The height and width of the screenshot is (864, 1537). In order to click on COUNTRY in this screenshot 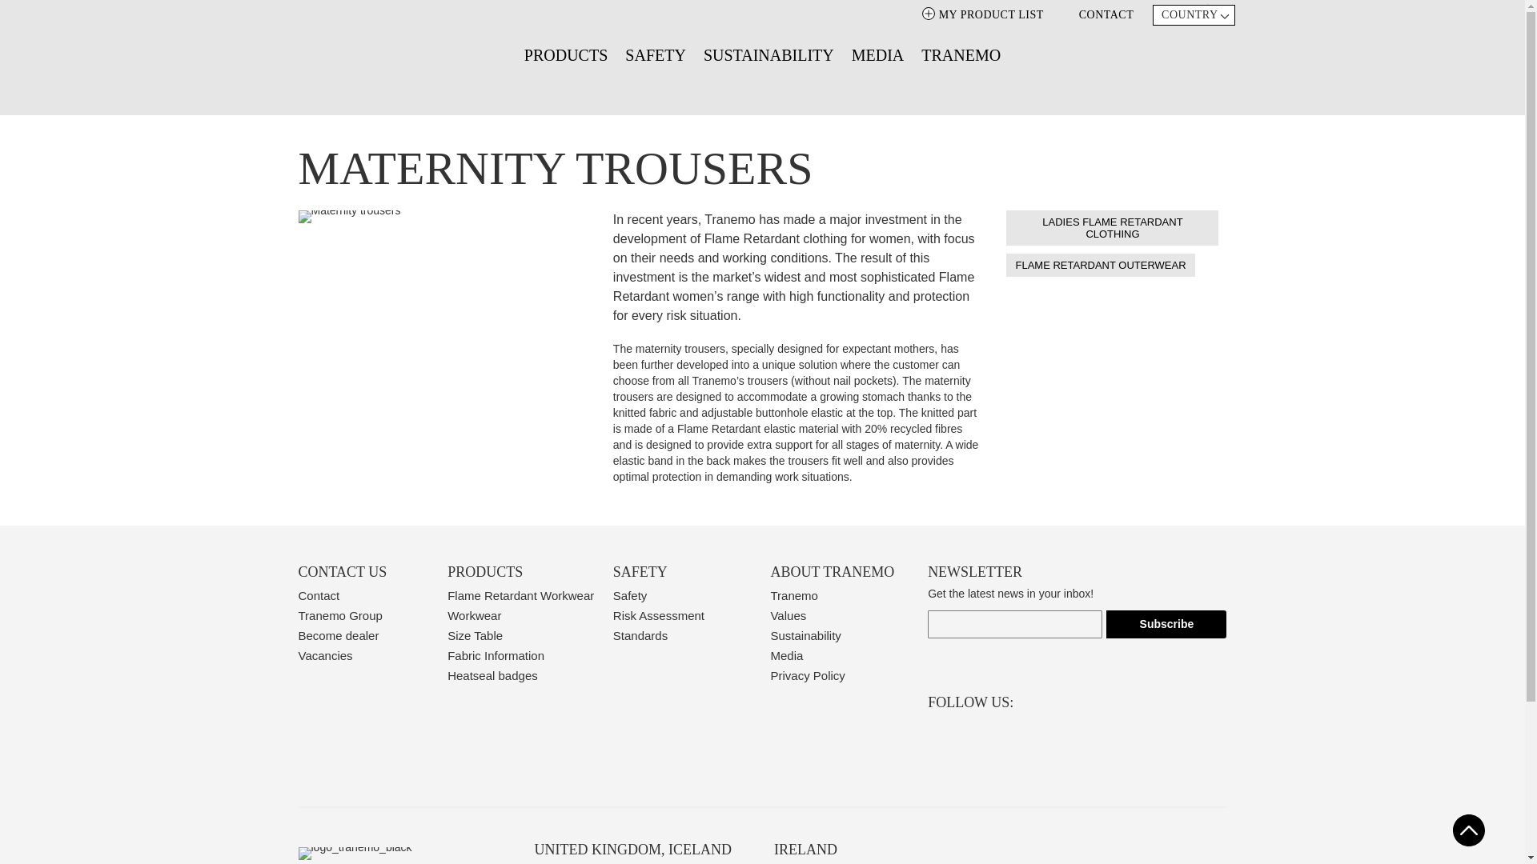, I will do `click(1193, 15)`.